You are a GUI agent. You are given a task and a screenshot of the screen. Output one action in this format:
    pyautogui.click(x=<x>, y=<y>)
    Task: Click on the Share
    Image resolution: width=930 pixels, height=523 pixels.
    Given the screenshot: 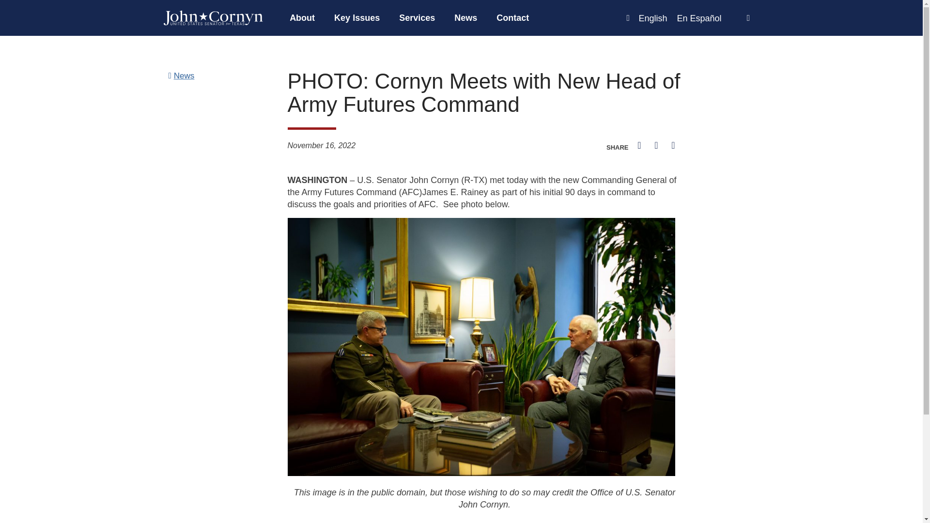 What is the action you would take?
    pyautogui.click(x=583, y=153)
    